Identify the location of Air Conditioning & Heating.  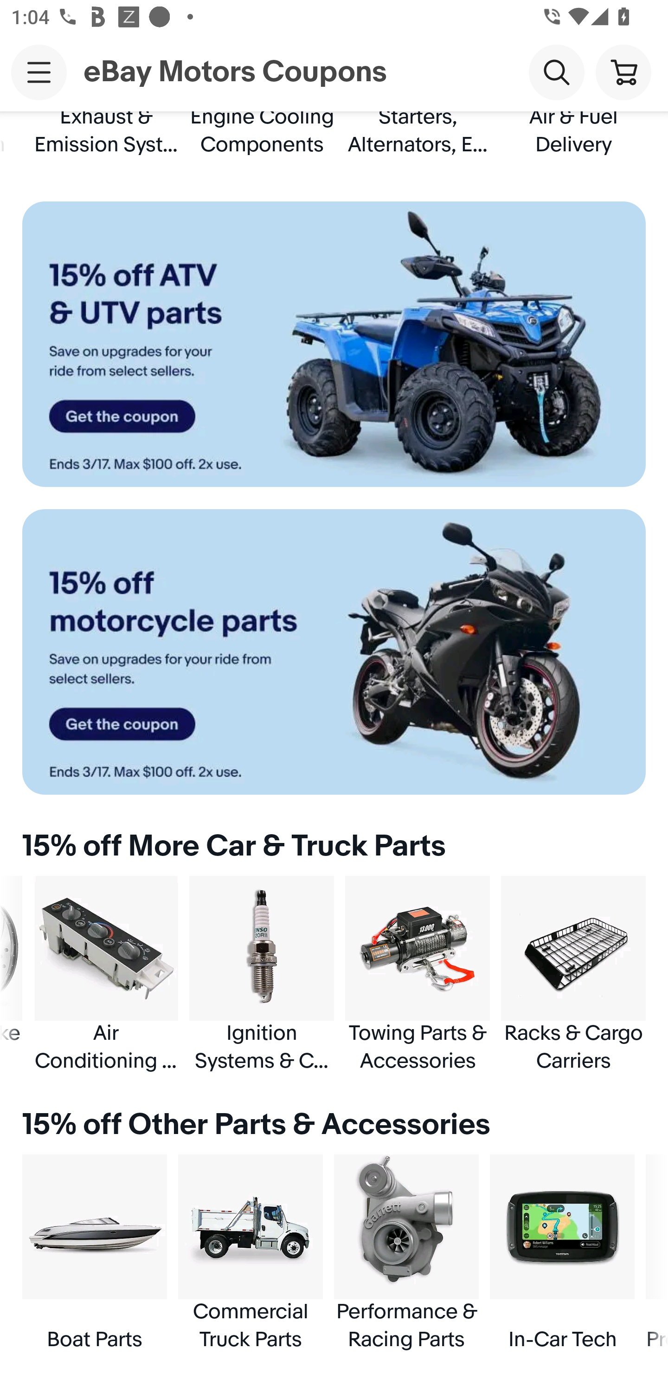
(106, 975).